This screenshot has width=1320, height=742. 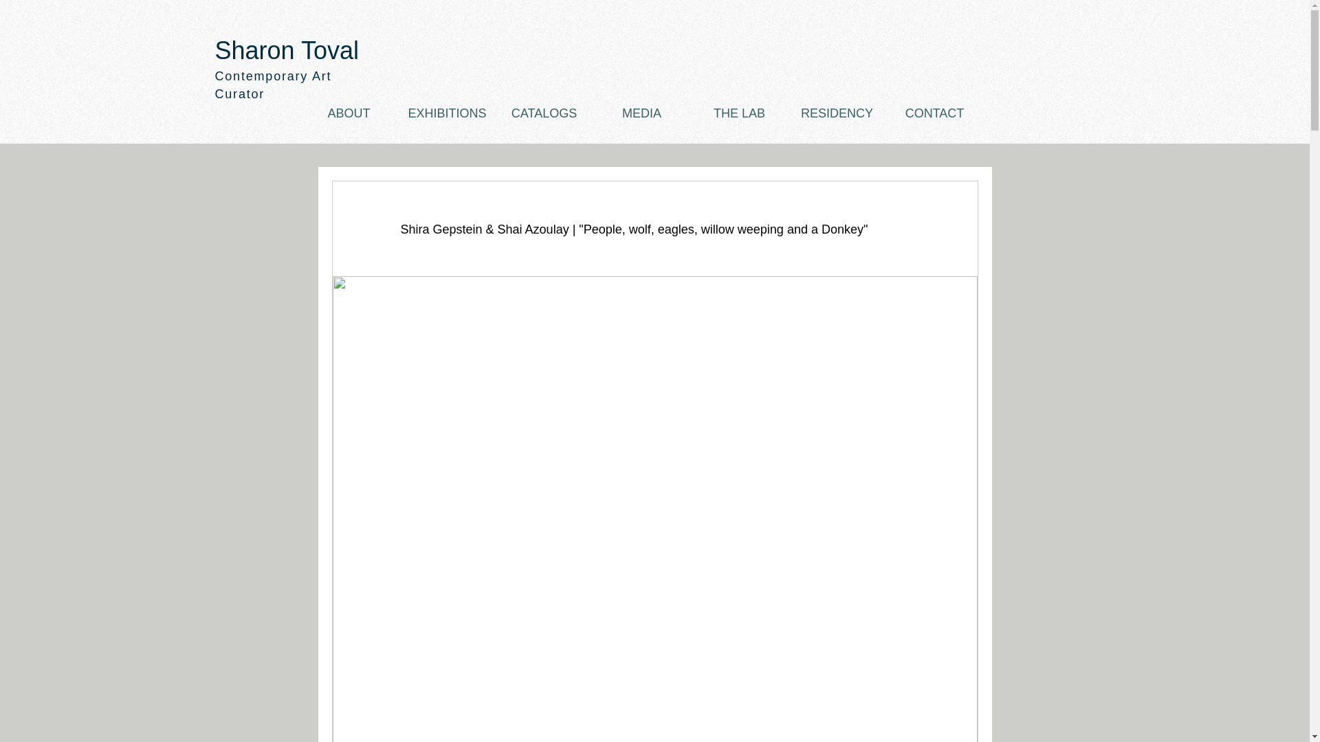 What do you see at coordinates (739, 113) in the screenshot?
I see `THE LAB` at bounding box center [739, 113].